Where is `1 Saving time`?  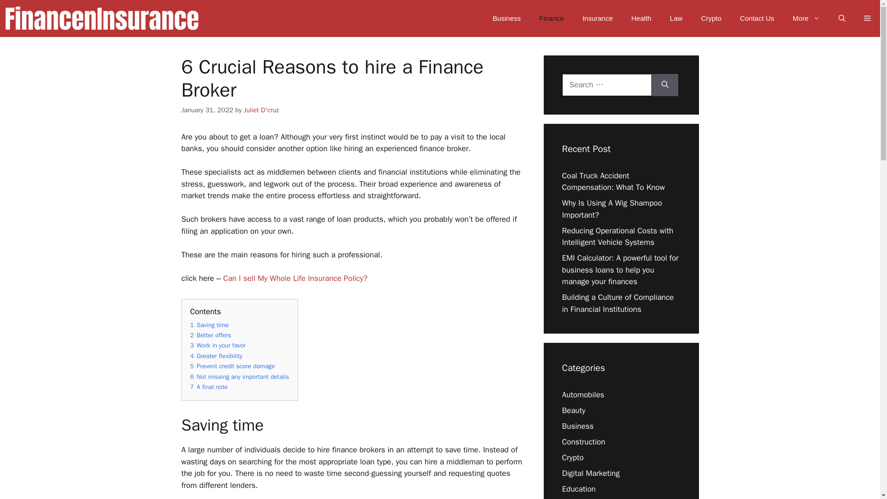 1 Saving time is located at coordinates (210, 325).